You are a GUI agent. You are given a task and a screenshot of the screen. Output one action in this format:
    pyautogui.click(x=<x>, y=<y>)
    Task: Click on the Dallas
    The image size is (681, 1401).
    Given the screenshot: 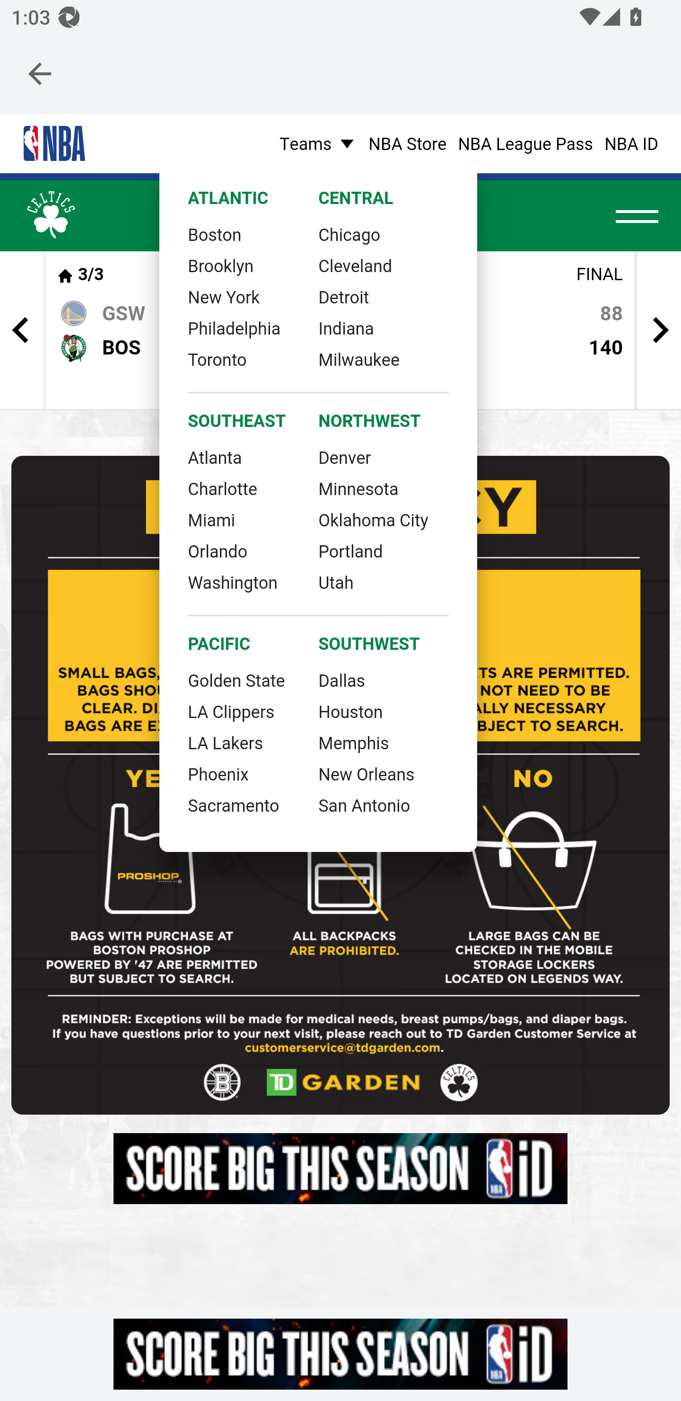 What is the action you would take?
    pyautogui.click(x=342, y=679)
    